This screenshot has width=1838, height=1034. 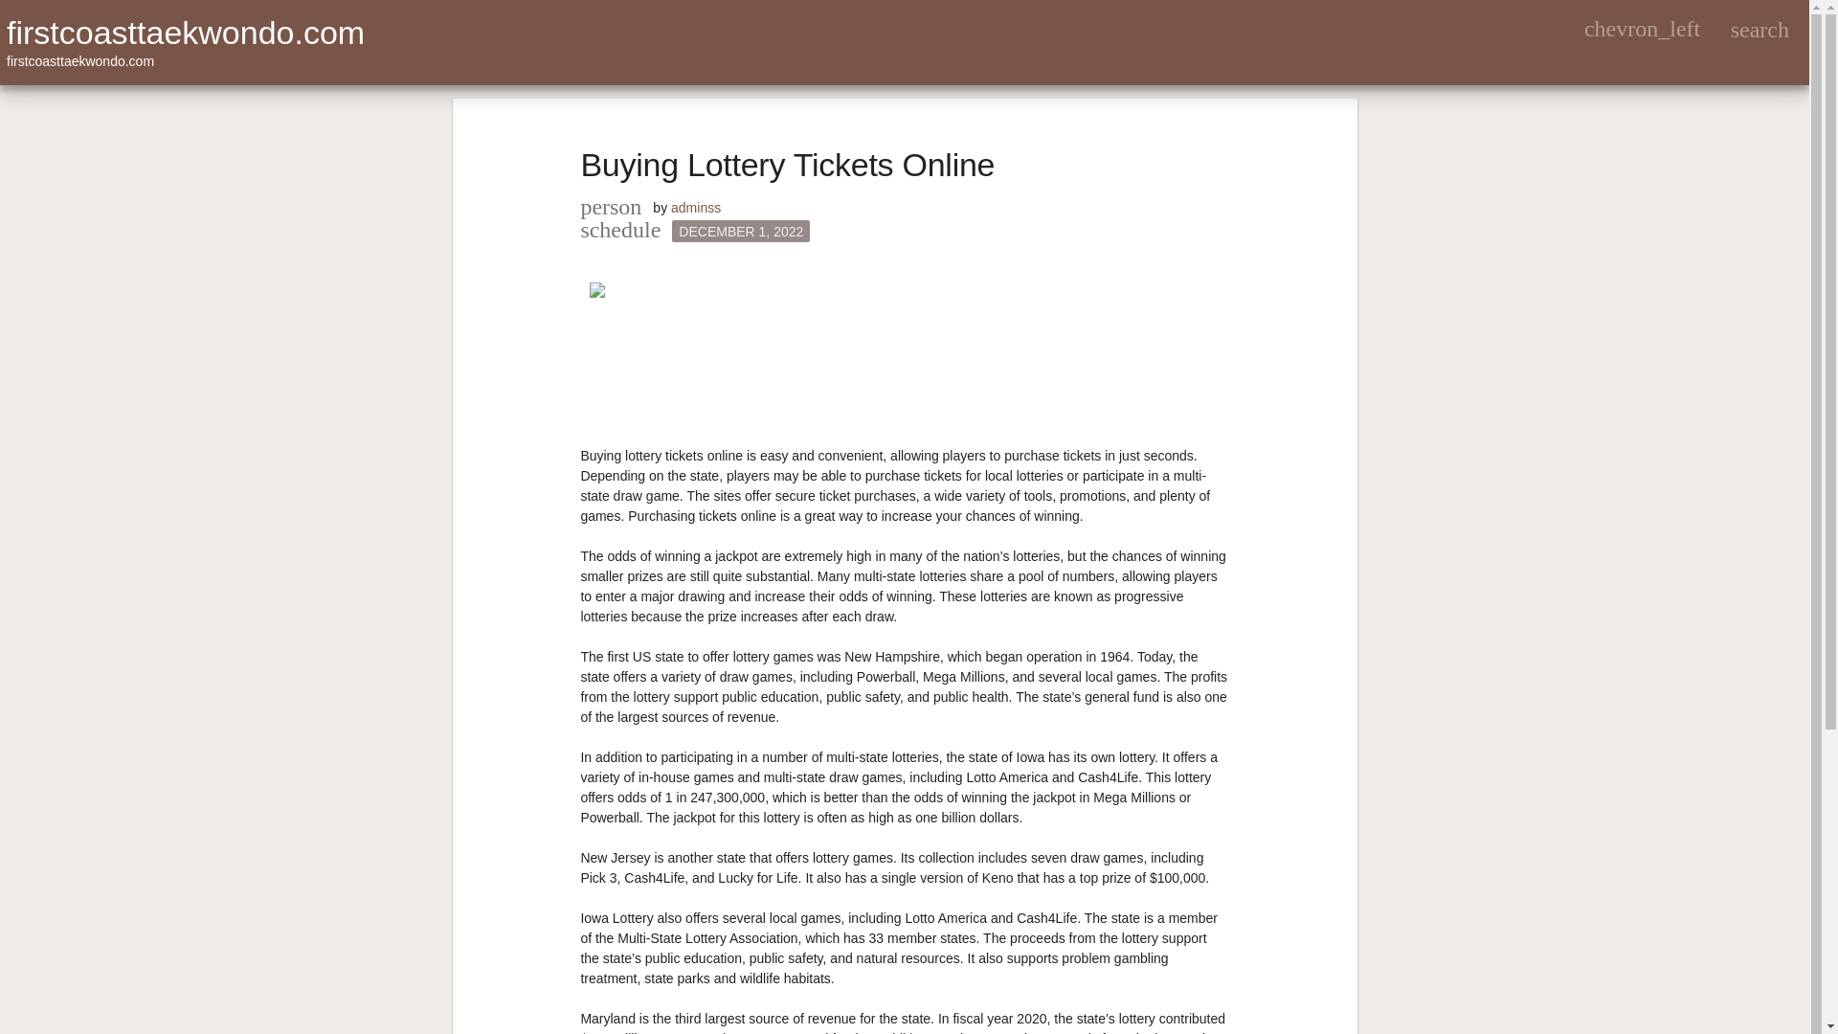 What do you see at coordinates (1760, 29) in the screenshot?
I see `search` at bounding box center [1760, 29].